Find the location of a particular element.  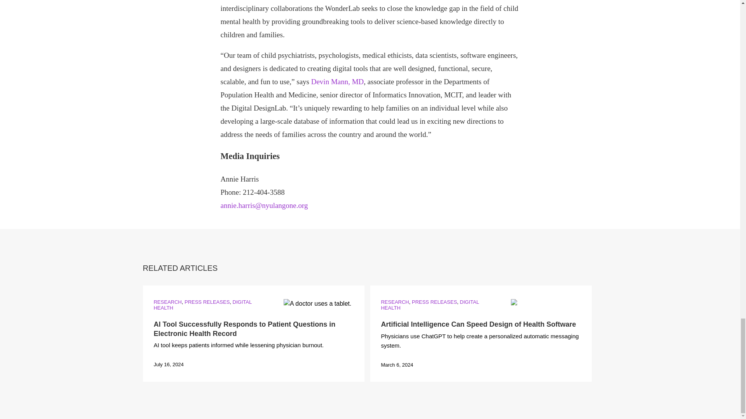

RESEARCH is located at coordinates (167, 302).